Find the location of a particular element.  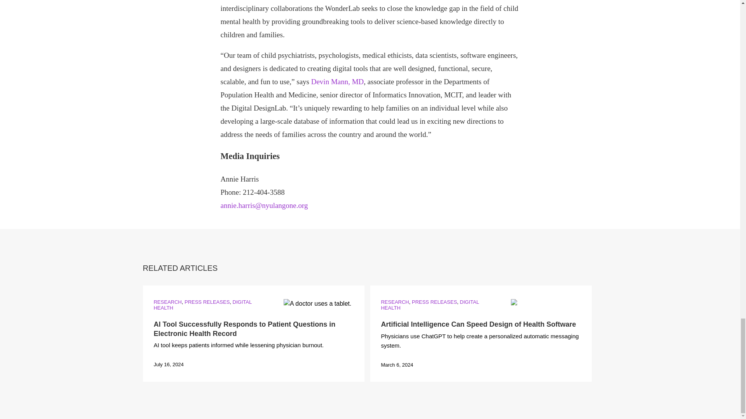

RESEARCH is located at coordinates (167, 302).